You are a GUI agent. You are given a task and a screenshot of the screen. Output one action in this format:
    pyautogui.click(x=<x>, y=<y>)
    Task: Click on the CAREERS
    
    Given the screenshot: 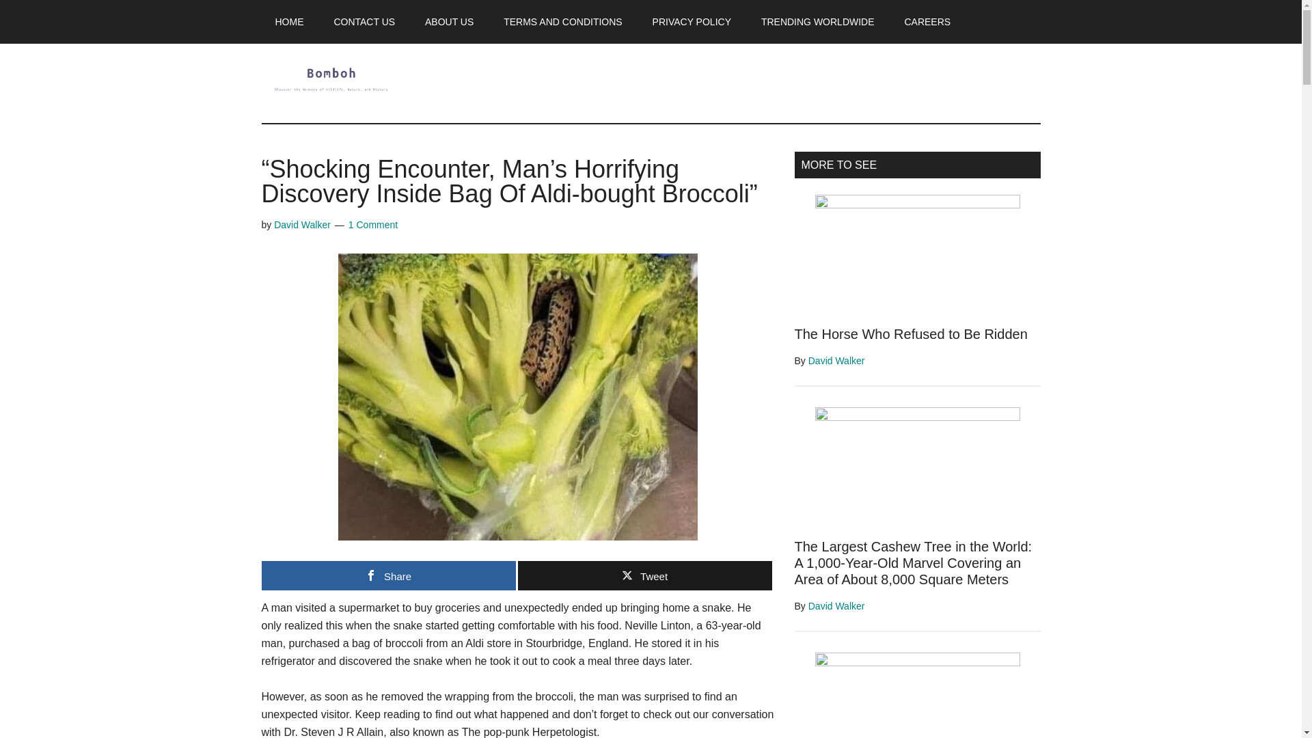 What is the action you would take?
    pyautogui.click(x=927, y=22)
    